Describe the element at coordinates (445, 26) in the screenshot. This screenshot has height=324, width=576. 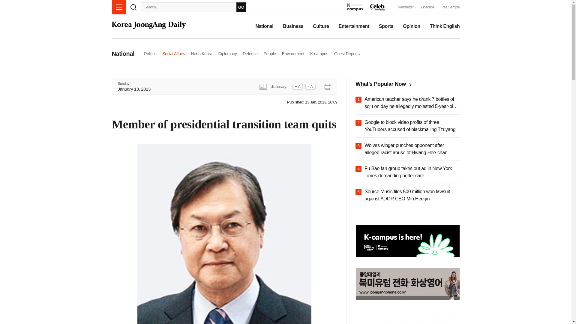
I see `Think English` at that location.